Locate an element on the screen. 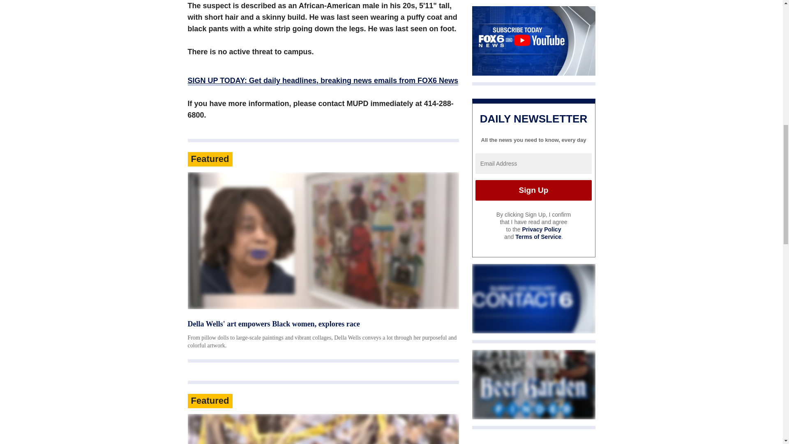 Image resolution: width=789 pixels, height=444 pixels. Sign Up is located at coordinates (533, 190).